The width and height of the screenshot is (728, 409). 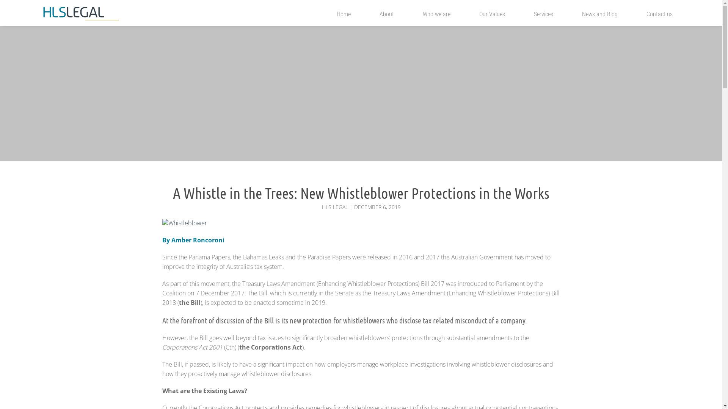 I want to click on Who we are, so click(x=437, y=17).